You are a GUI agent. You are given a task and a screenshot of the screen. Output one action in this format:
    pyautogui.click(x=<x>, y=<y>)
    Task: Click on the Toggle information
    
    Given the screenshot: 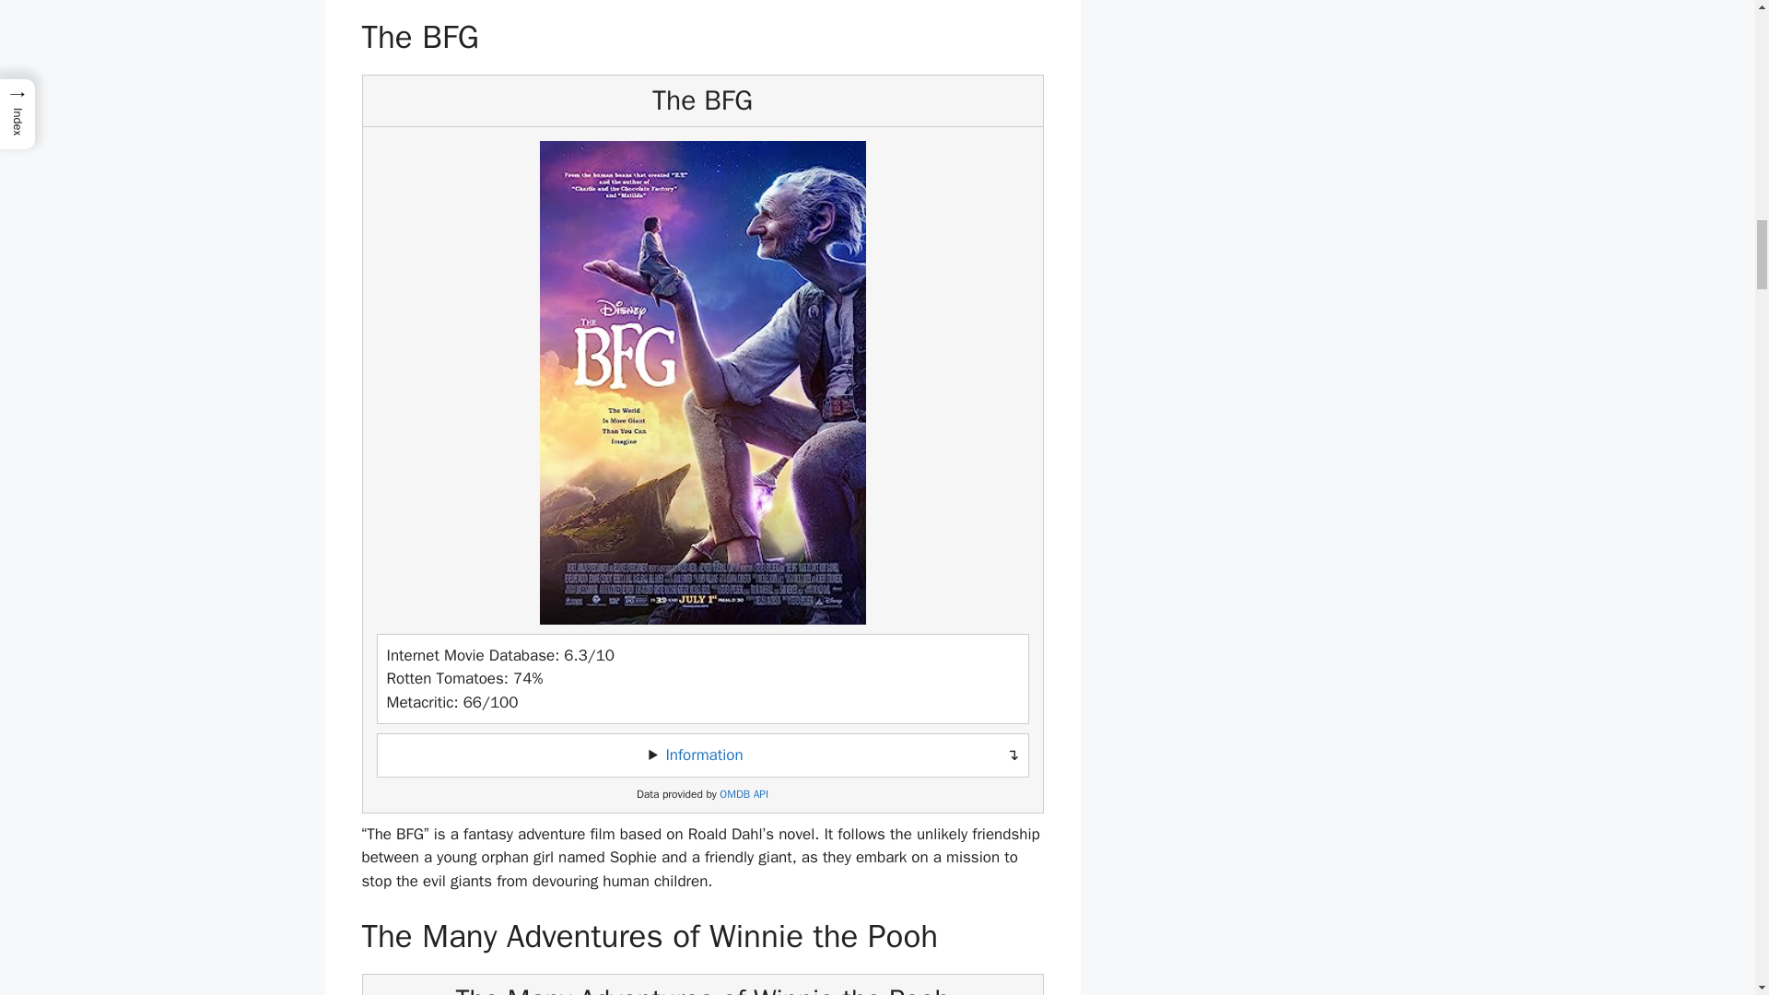 What is the action you would take?
    pyautogui.click(x=702, y=755)
    